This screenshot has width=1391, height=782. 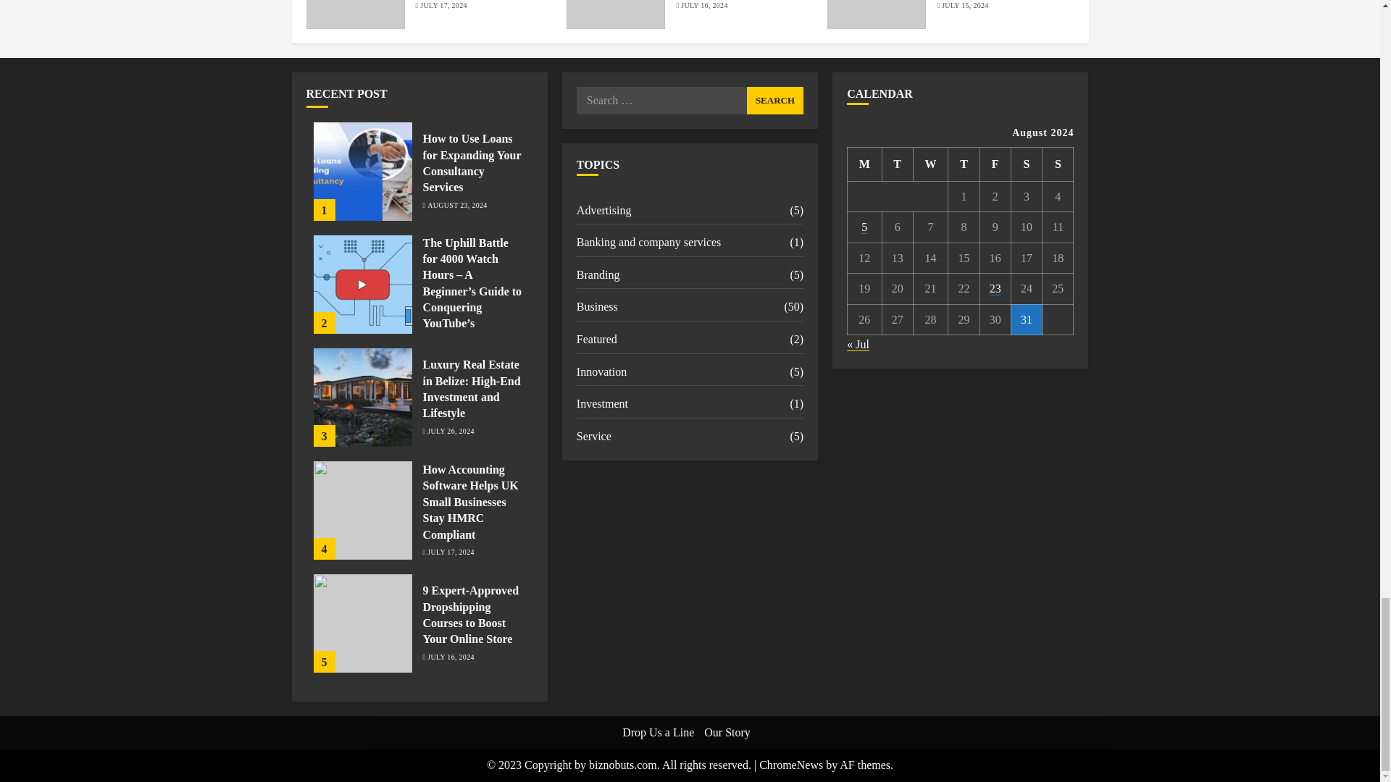 What do you see at coordinates (775, 100) in the screenshot?
I see `Search` at bounding box center [775, 100].